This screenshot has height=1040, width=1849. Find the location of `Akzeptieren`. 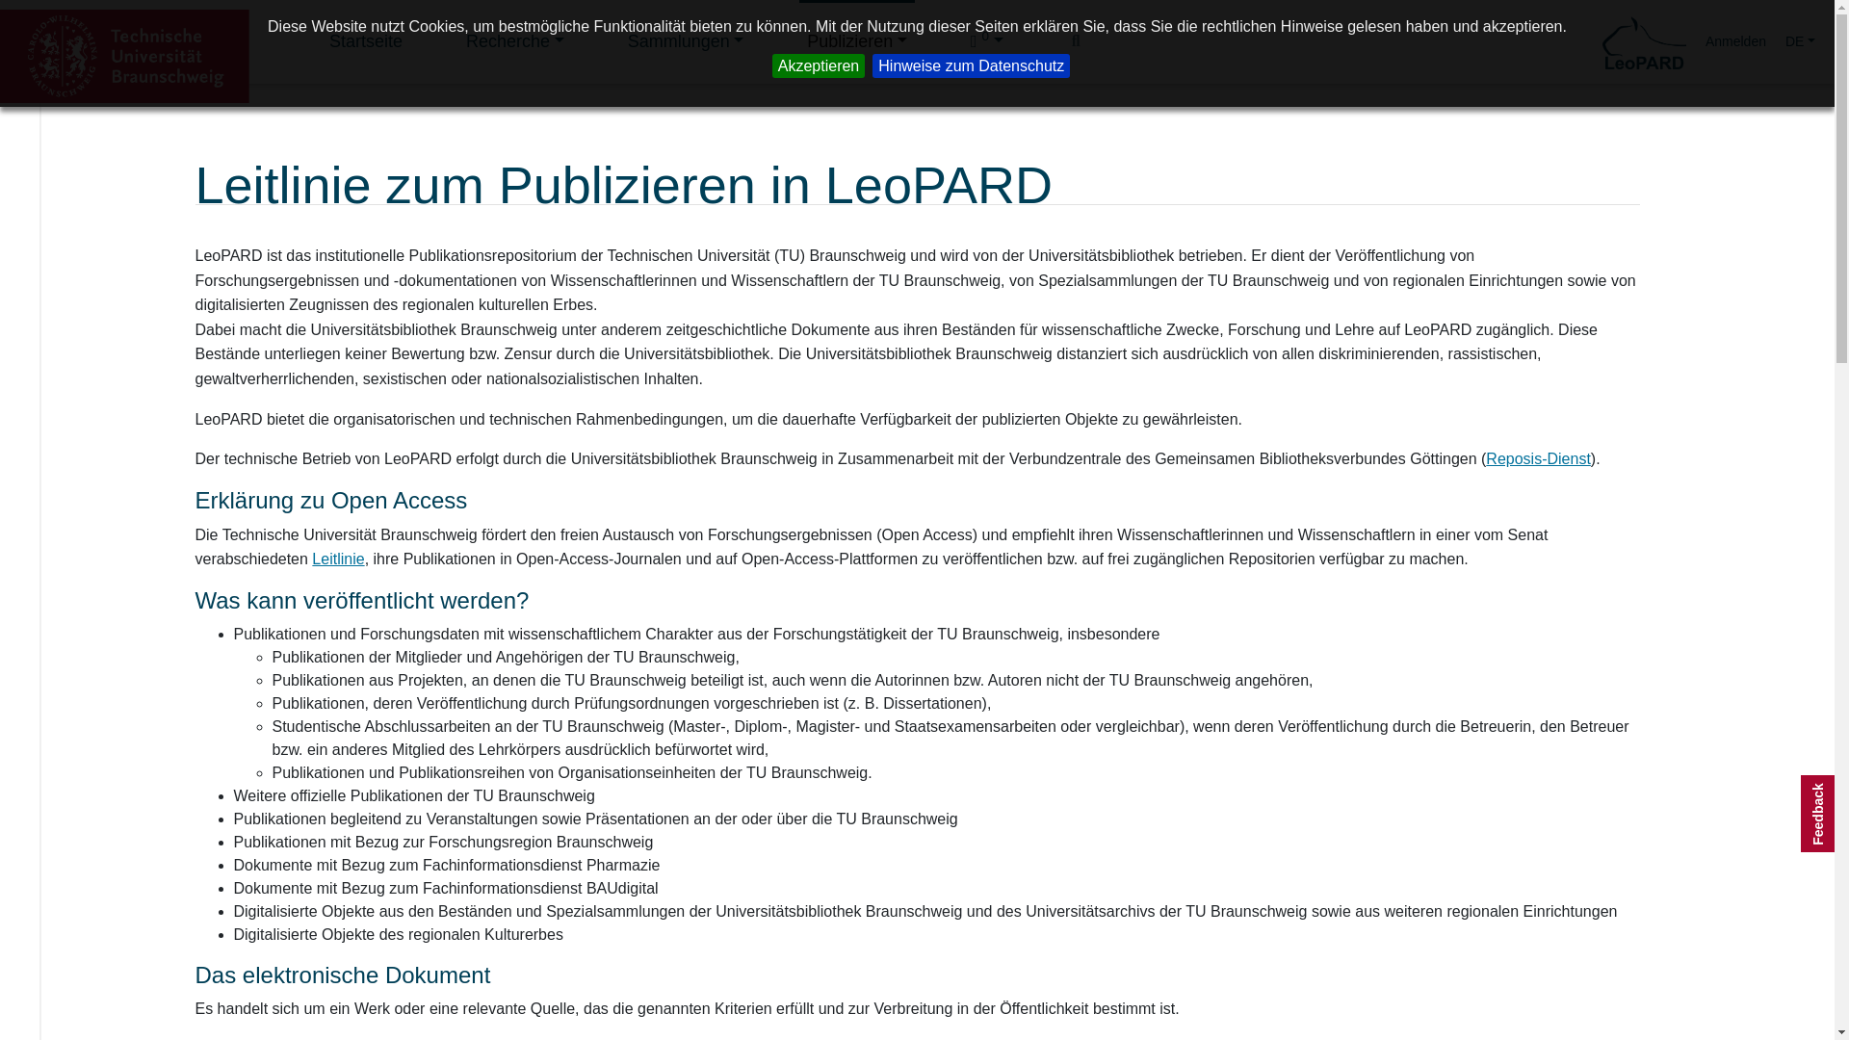

Akzeptieren is located at coordinates (819, 66).